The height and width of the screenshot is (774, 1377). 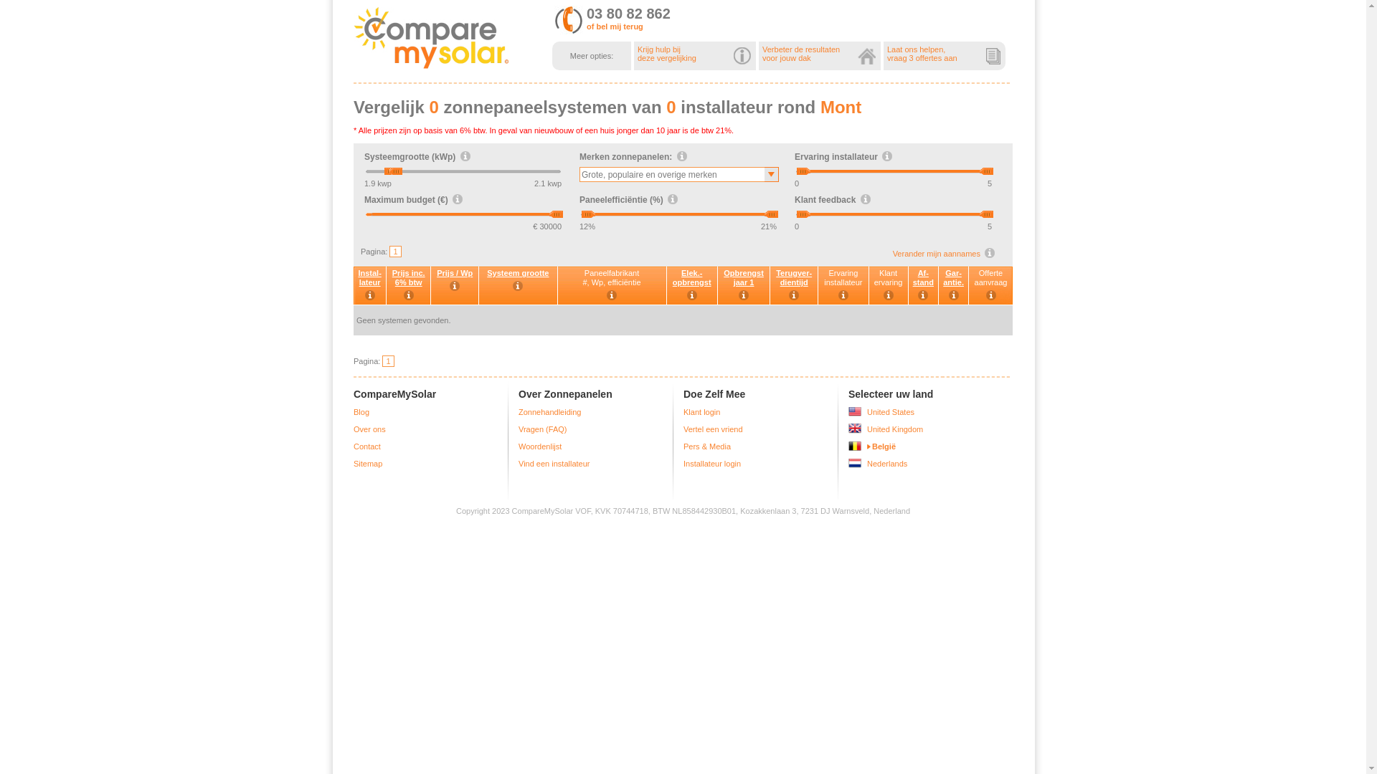 I want to click on Af-
stand, so click(x=924, y=286).